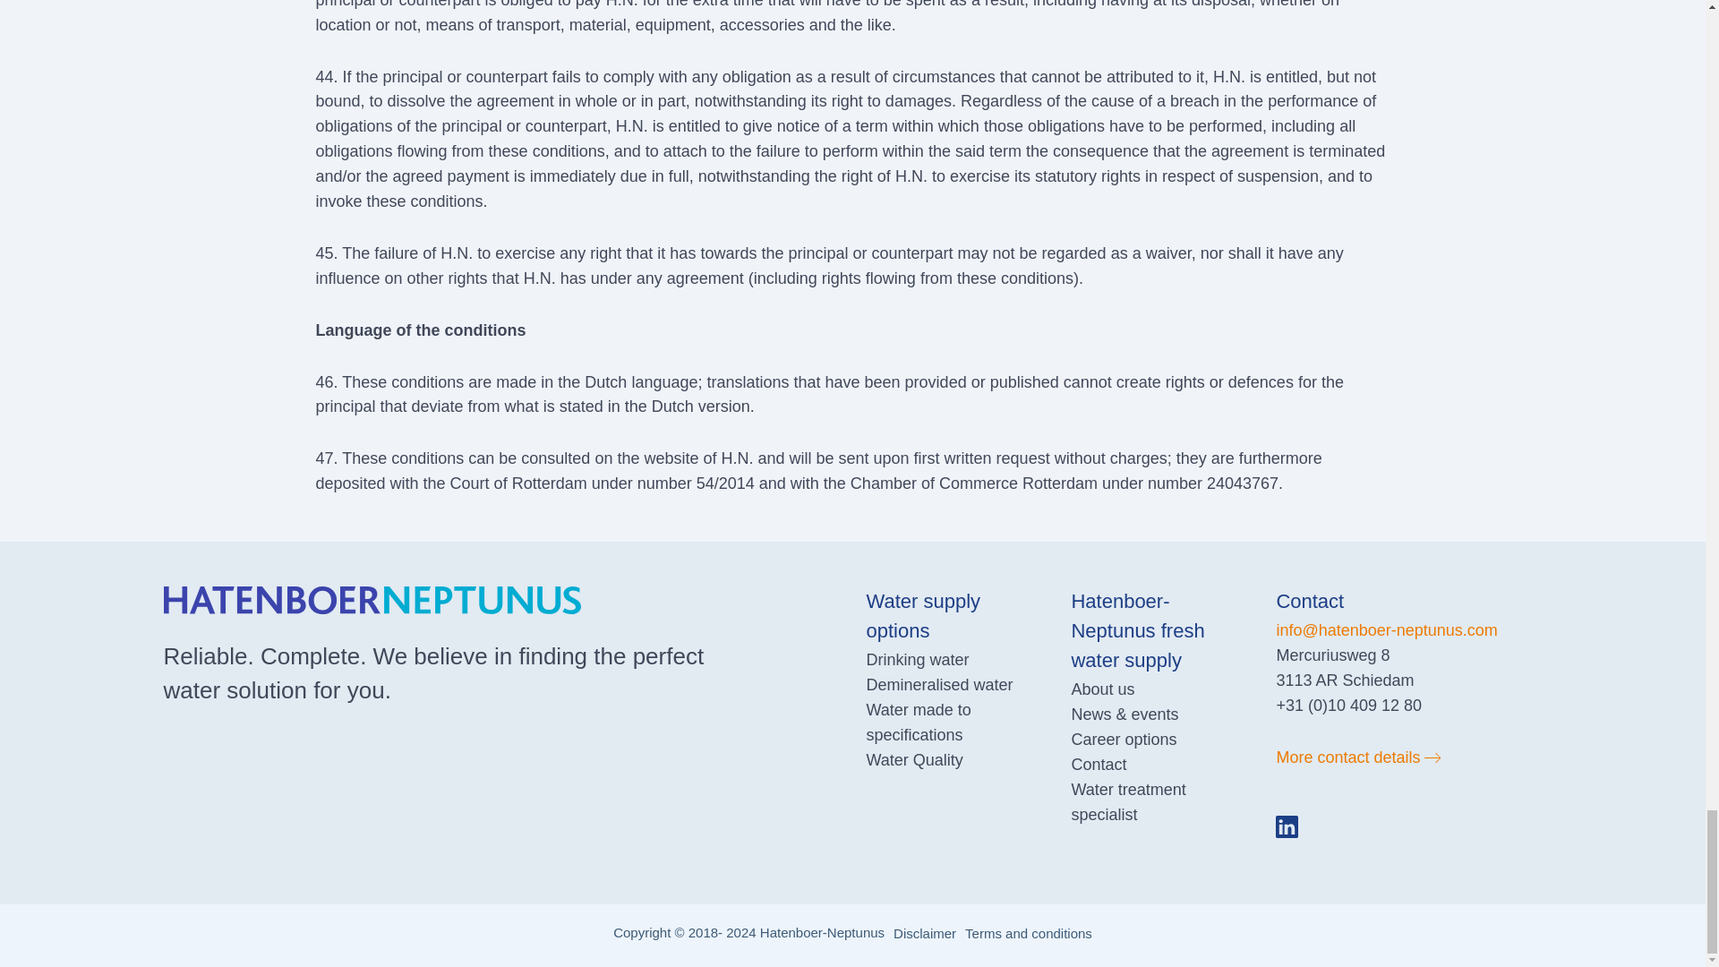 This screenshot has height=967, width=1719. What do you see at coordinates (1098, 765) in the screenshot?
I see `Contact` at bounding box center [1098, 765].